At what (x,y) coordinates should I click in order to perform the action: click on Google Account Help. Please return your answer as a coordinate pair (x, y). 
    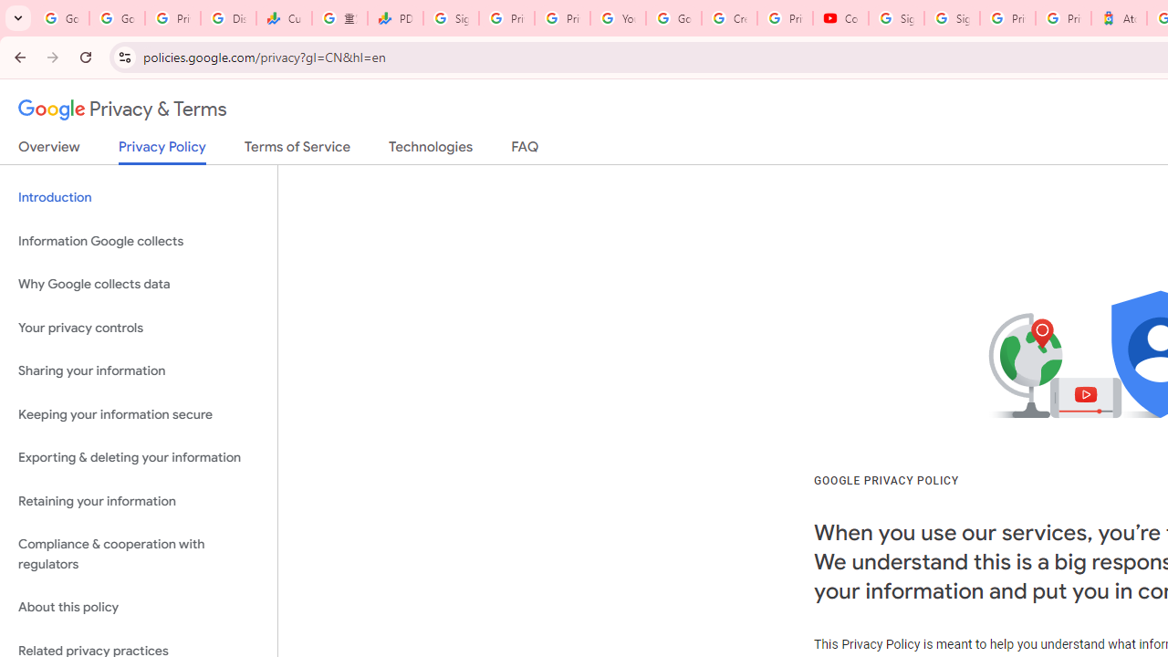
    Looking at the image, I should click on (673, 18).